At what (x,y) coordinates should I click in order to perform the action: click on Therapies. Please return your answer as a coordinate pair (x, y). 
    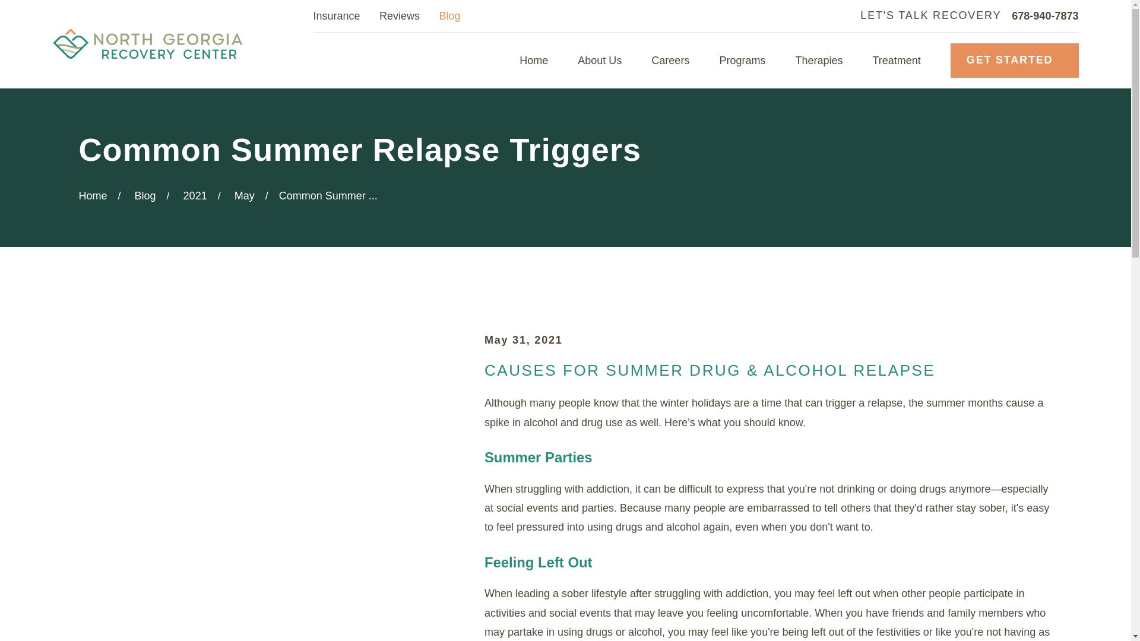
    Looking at the image, I should click on (818, 61).